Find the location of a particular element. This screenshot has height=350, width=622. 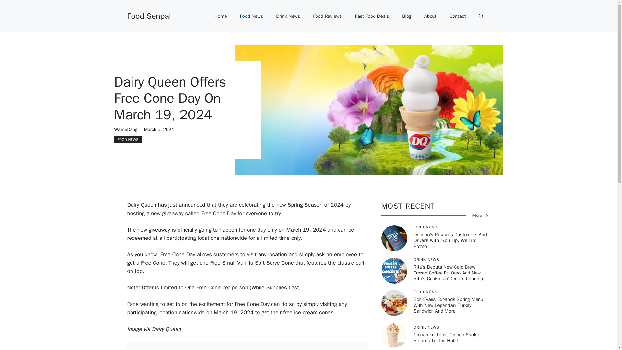

Contact is located at coordinates (457, 16).